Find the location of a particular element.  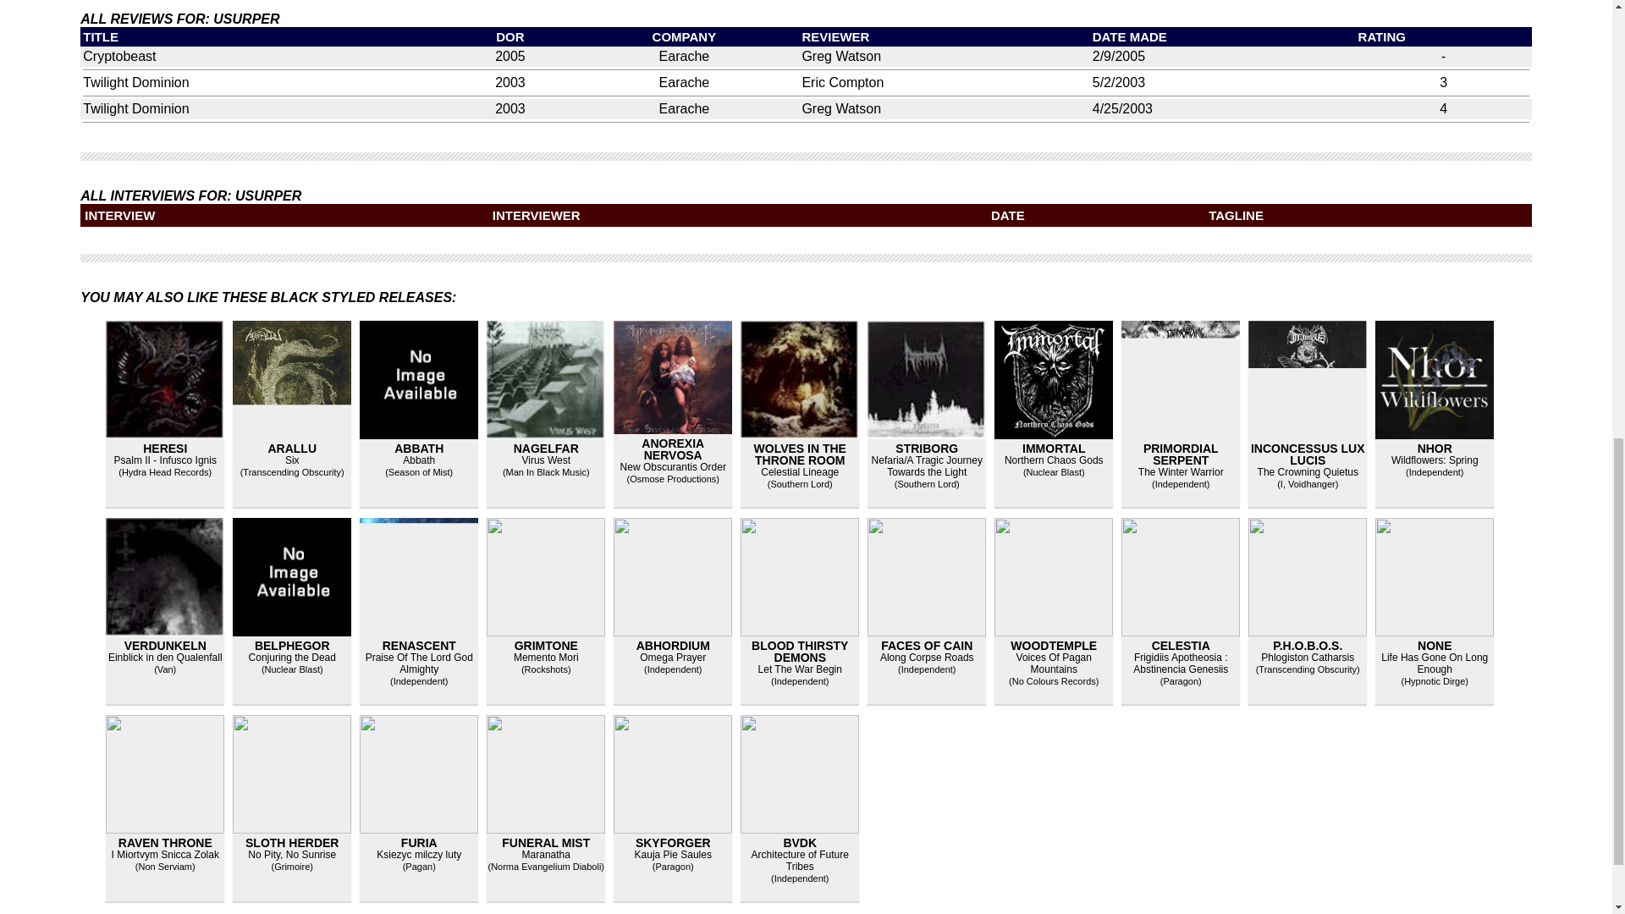

ABBATH is located at coordinates (419, 448).